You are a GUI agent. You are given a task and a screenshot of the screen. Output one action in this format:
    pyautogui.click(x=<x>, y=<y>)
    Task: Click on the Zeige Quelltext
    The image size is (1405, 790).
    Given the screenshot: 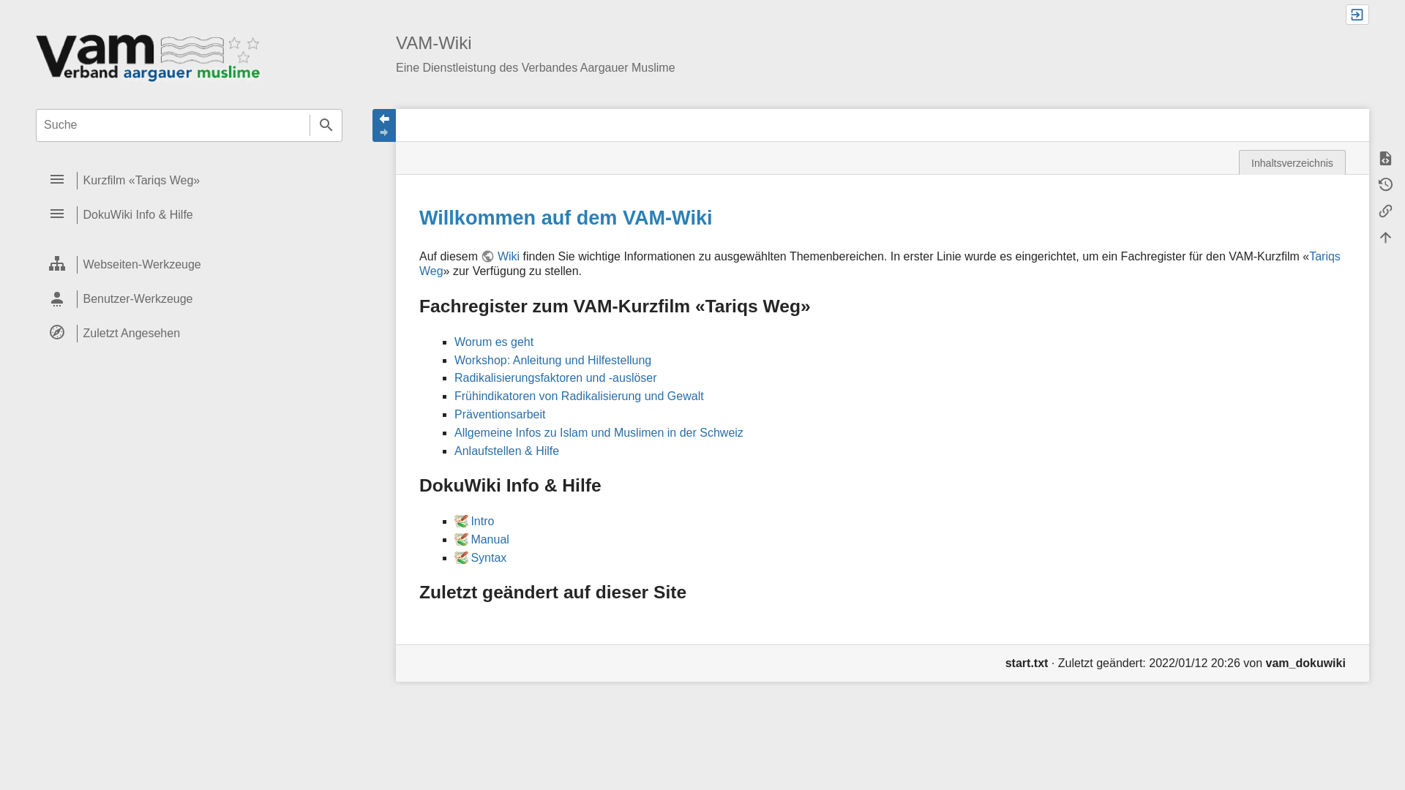 What is the action you would take?
    pyautogui.click(x=1385, y=159)
    